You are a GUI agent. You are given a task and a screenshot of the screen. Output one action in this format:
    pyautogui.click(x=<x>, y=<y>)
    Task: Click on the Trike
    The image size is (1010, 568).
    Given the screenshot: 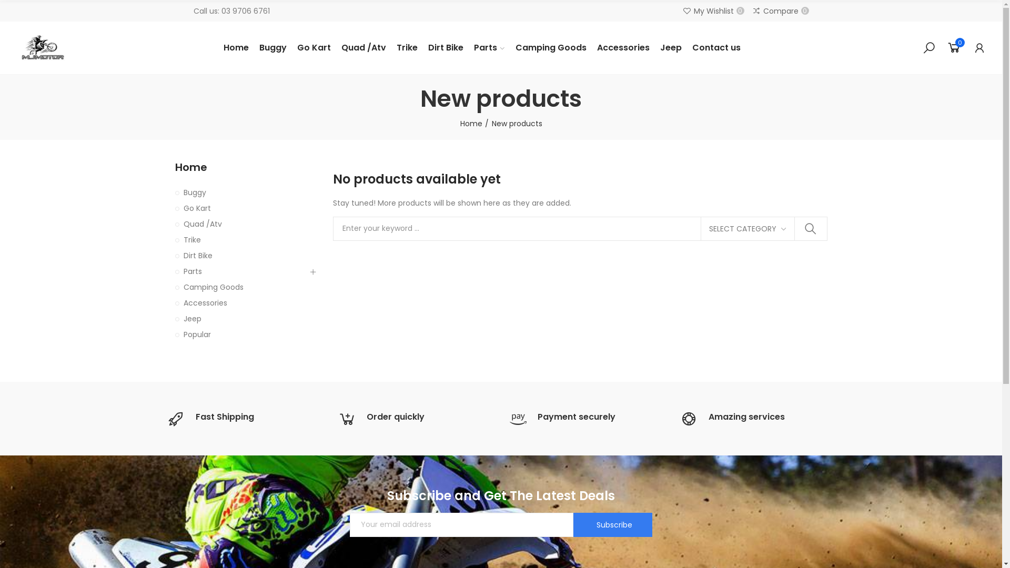 What is the action you would take?
    pyautogui.click(x=240, y=240)
    